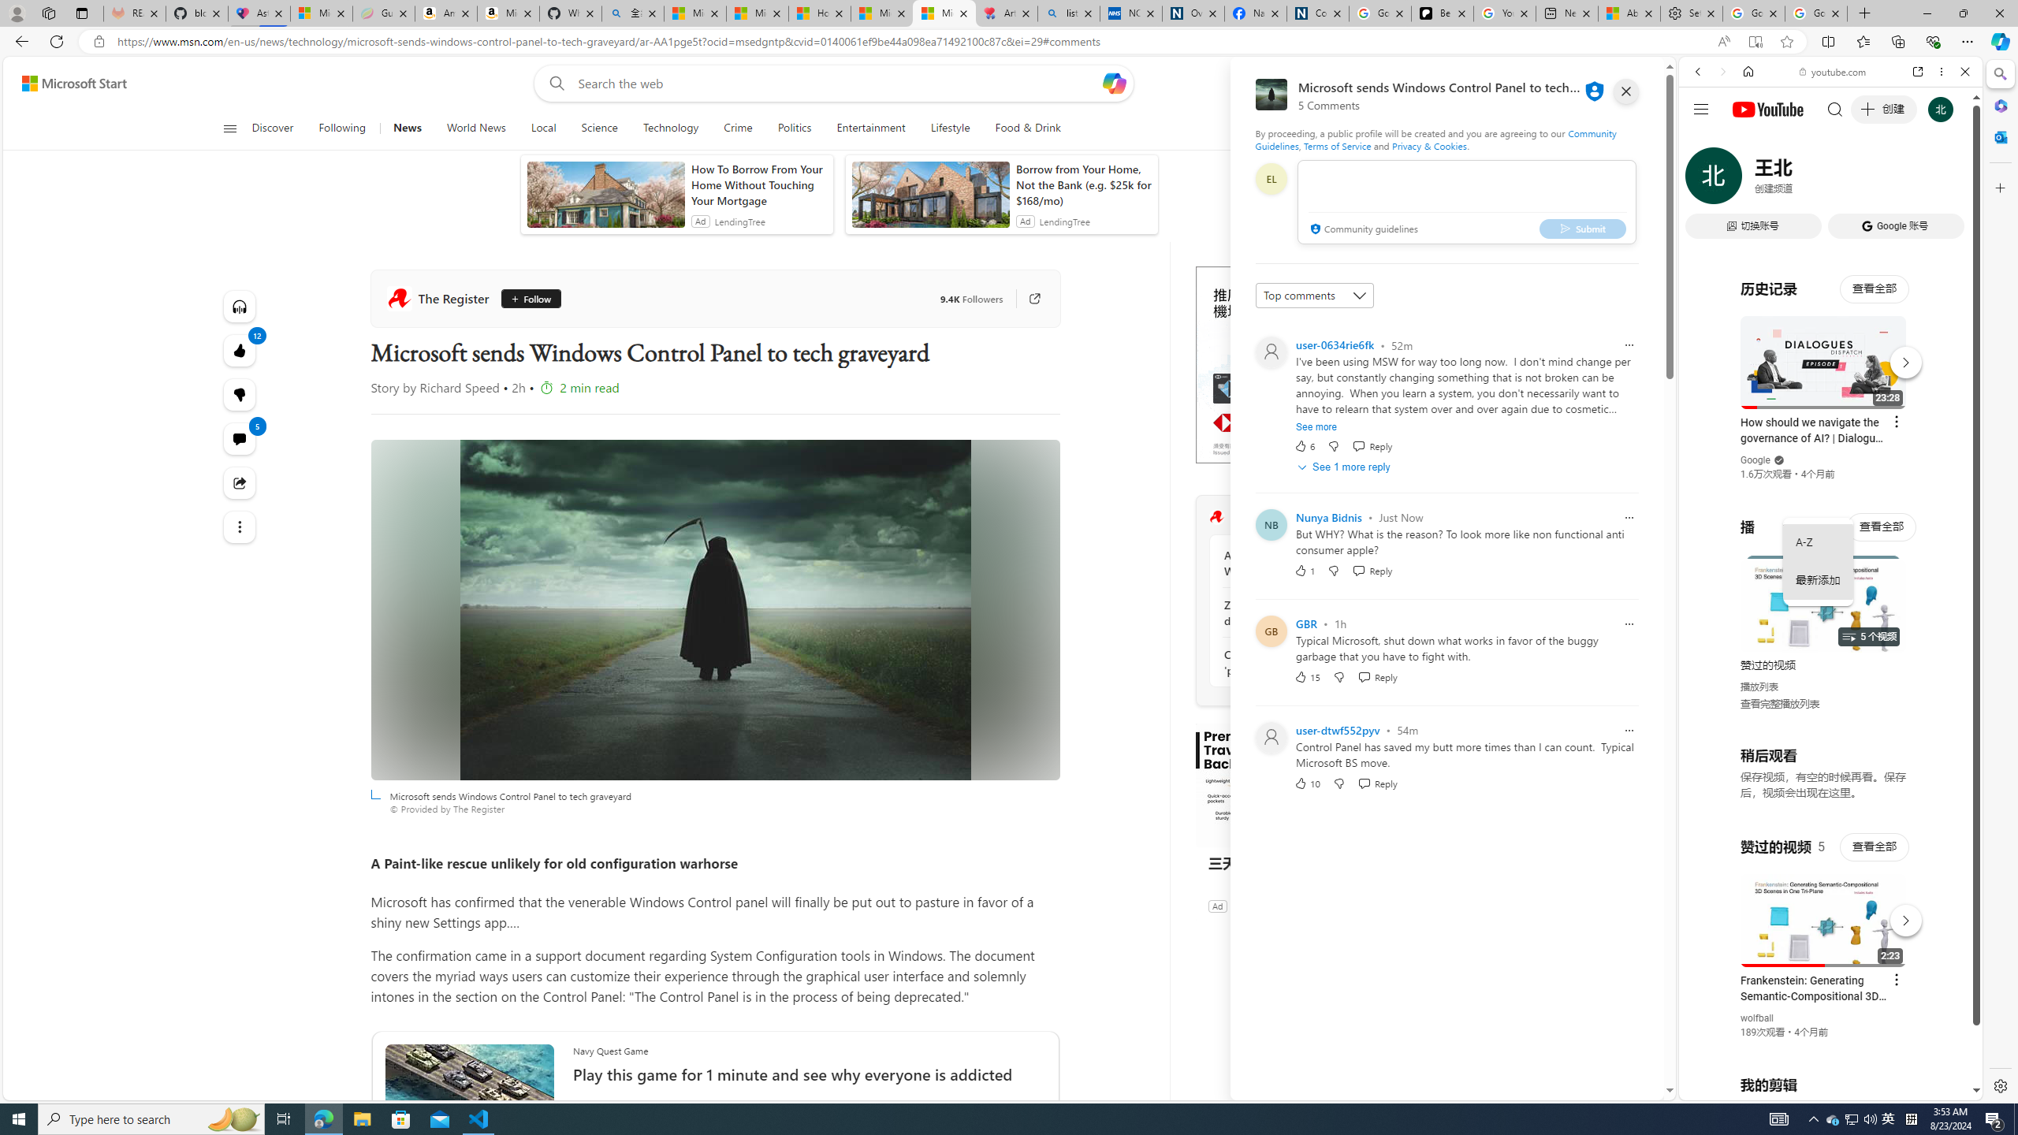  What do you see at coordinates (543, 128) in the screenshot?
I see `Local` at bounding box center [543, 128].